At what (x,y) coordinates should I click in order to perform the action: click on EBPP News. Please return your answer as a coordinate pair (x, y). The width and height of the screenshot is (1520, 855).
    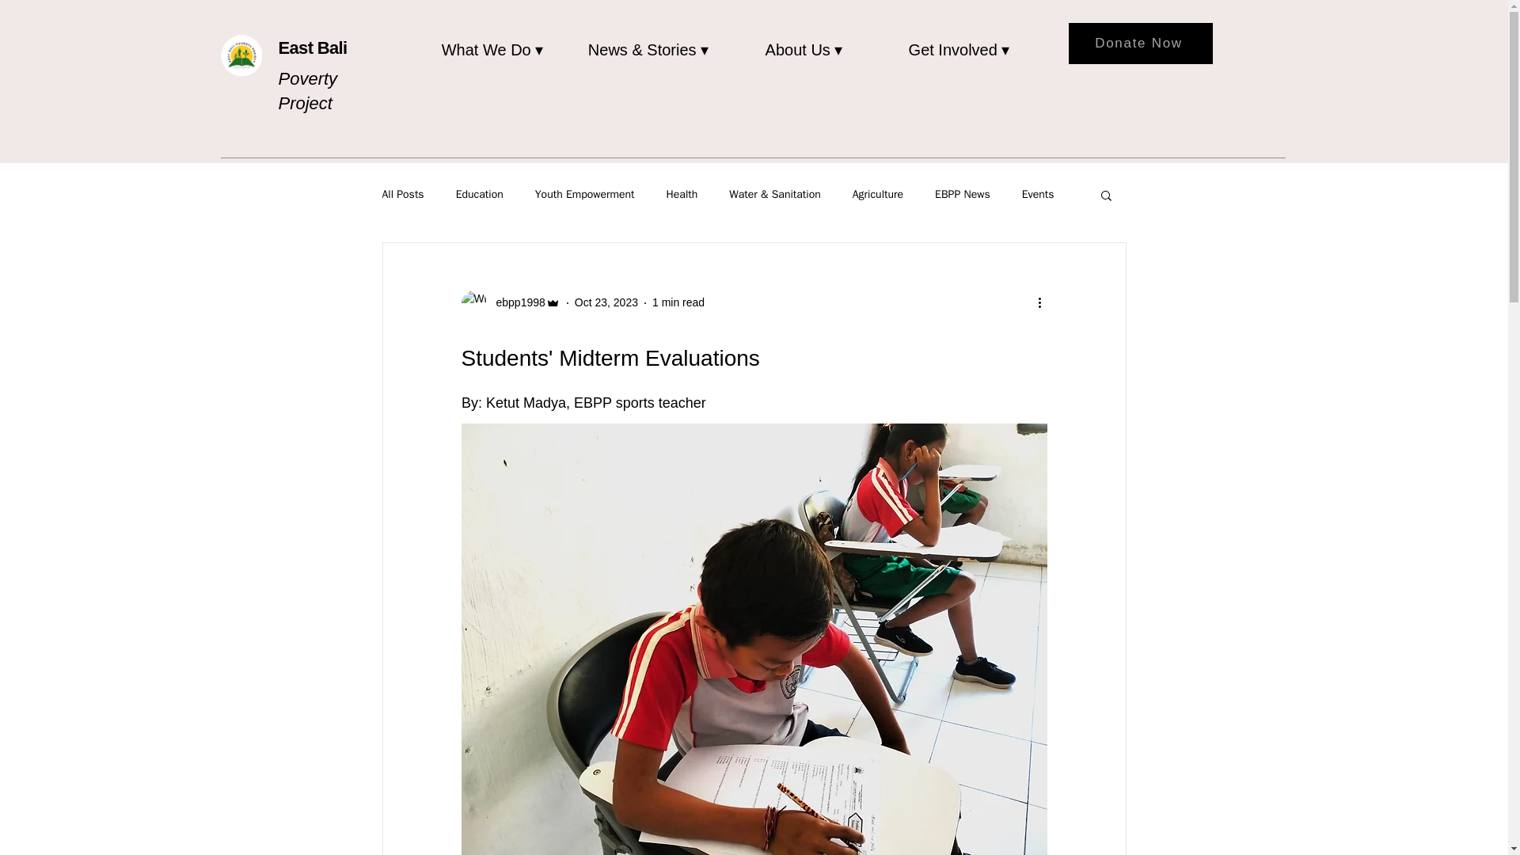
    Looking at the image, I should click on (963, 194).